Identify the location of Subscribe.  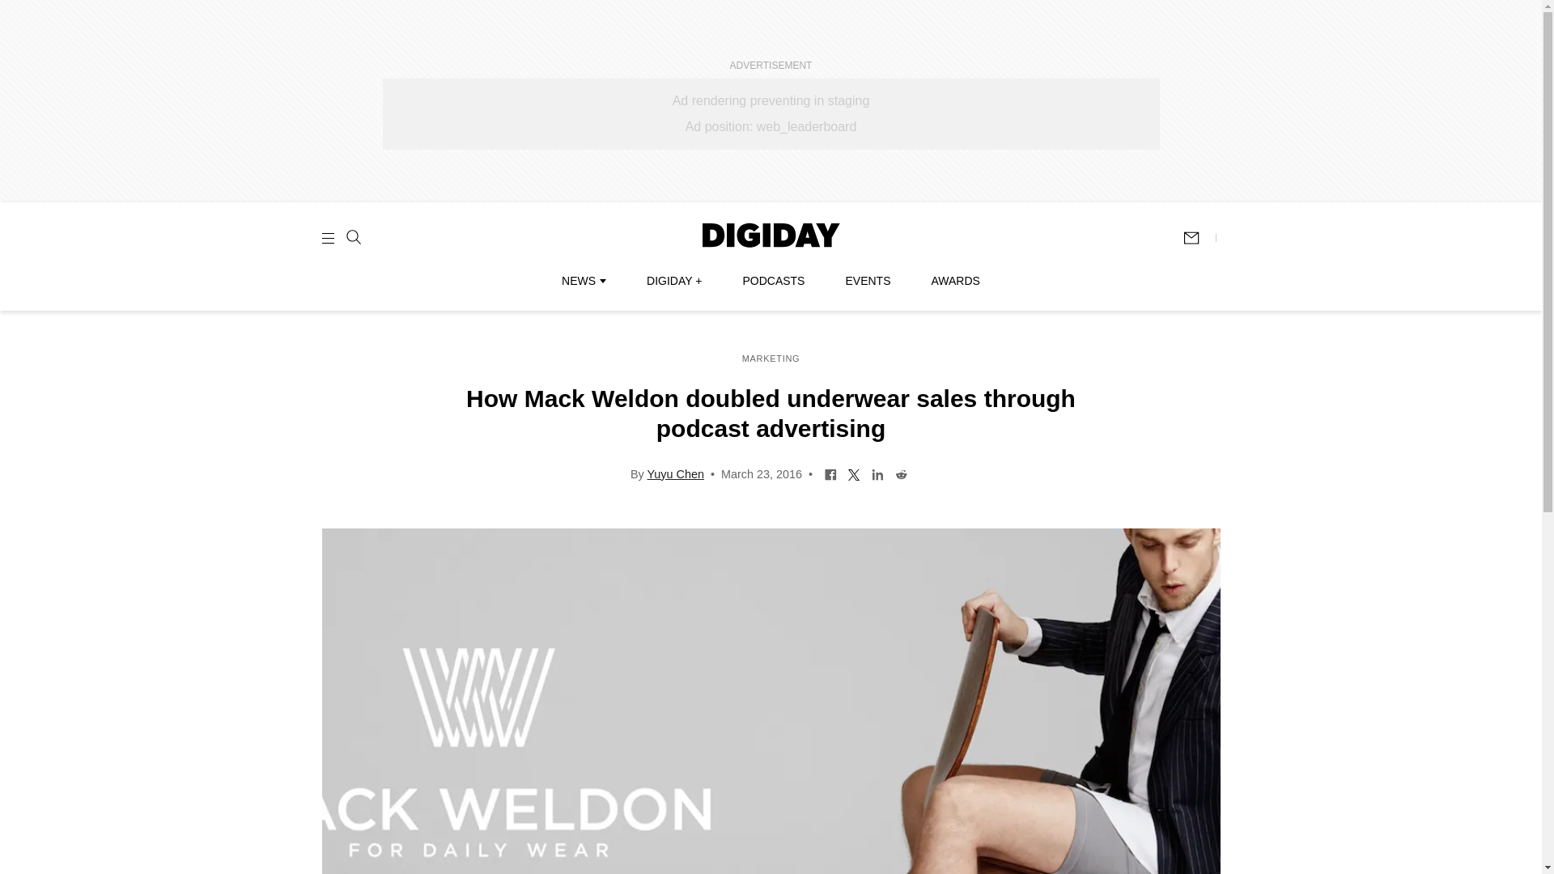
(1199, 238).